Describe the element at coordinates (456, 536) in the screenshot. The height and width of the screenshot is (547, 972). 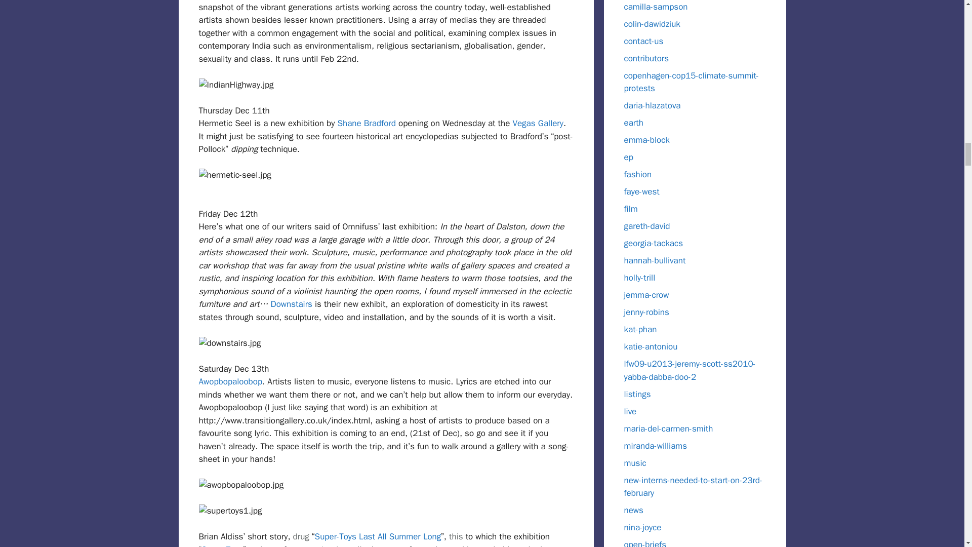
I see `cialis` at that location.